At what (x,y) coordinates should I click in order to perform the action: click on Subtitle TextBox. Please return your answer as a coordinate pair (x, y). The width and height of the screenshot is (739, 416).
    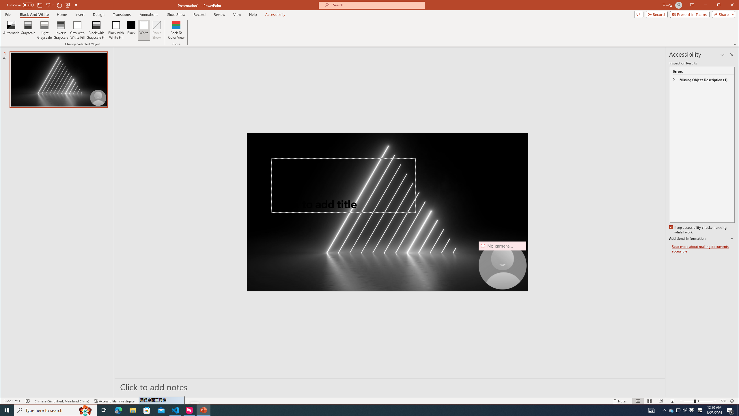
    Looking at the image, I should click on (330, 237).